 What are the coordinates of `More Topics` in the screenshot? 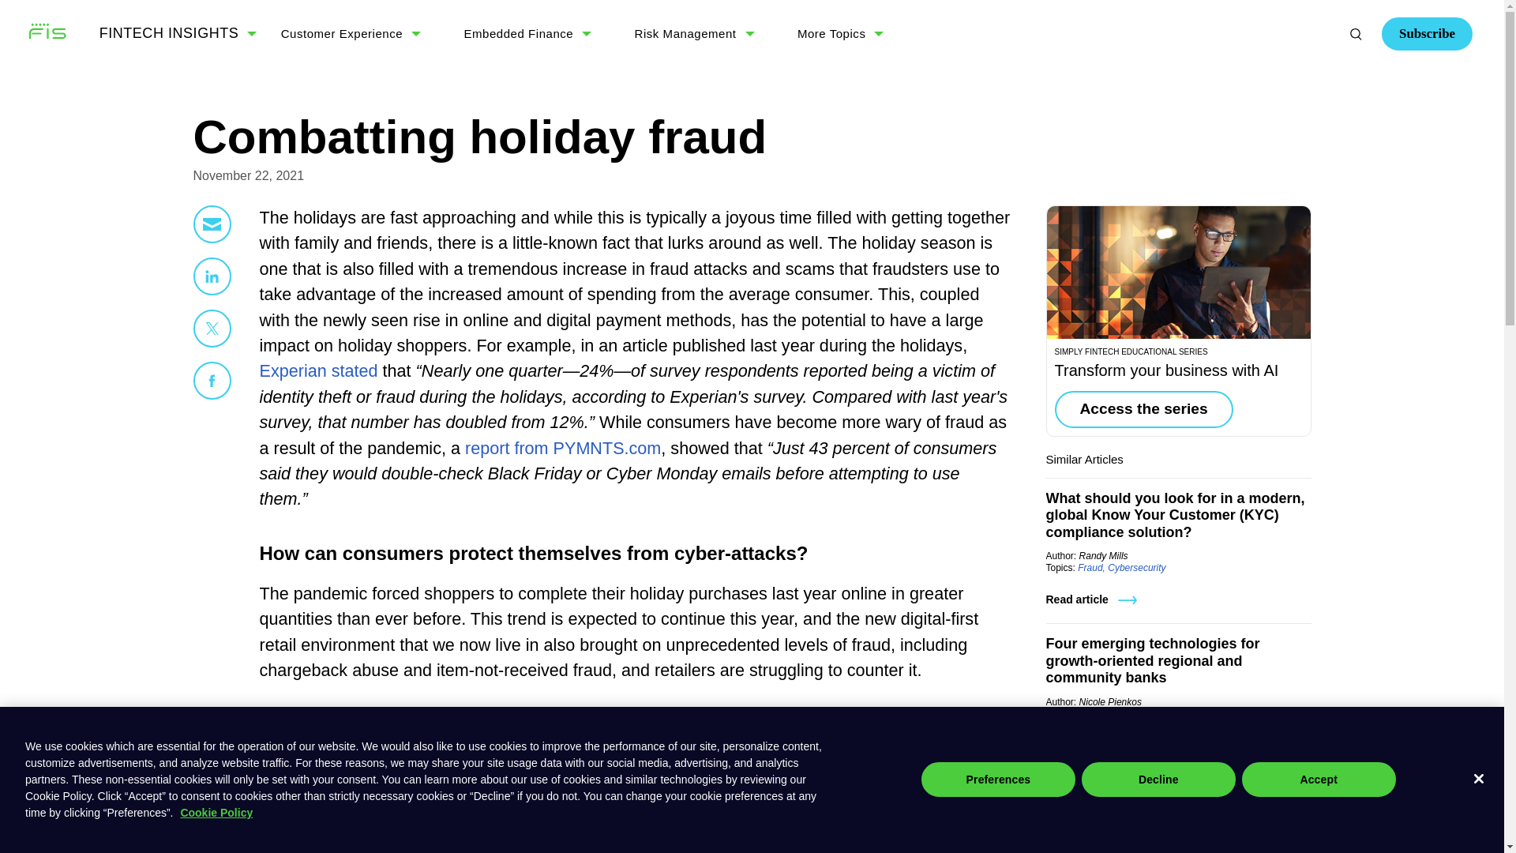 It's located at (831, 33).